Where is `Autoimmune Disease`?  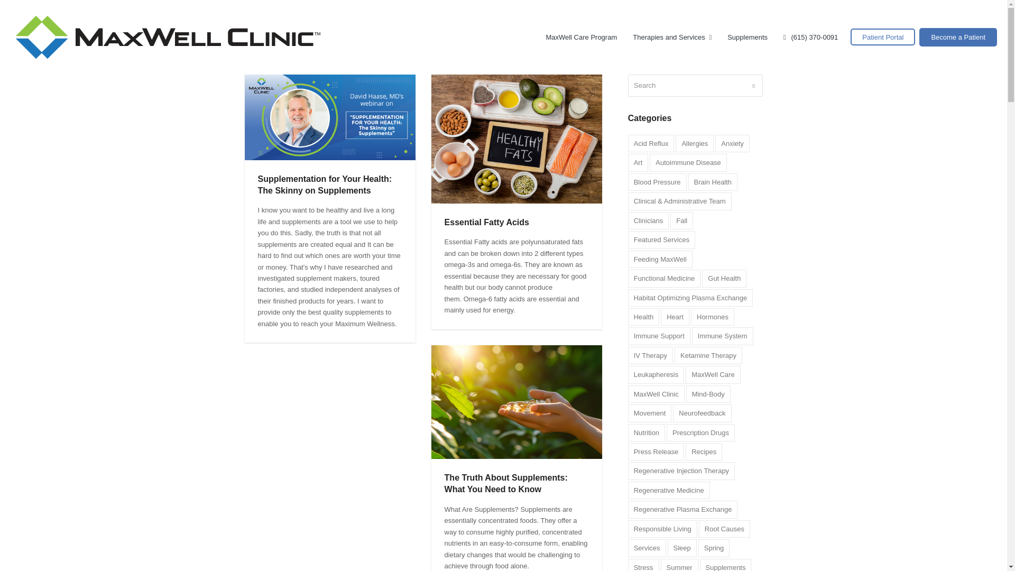
Autoimmune Disease is located at coordinates (688, 162).